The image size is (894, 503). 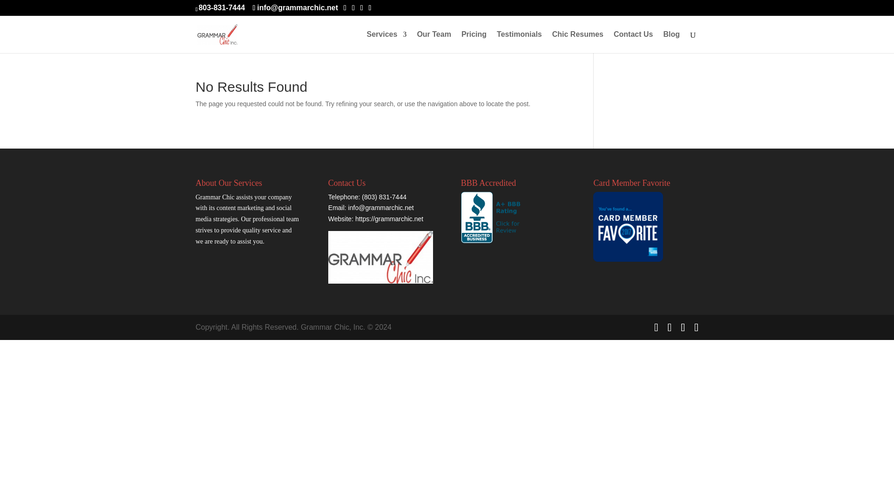 What do you see at coordinates (633, 42) in the screenshot?
I see `Contact Us` at bounding box center [633, 42].